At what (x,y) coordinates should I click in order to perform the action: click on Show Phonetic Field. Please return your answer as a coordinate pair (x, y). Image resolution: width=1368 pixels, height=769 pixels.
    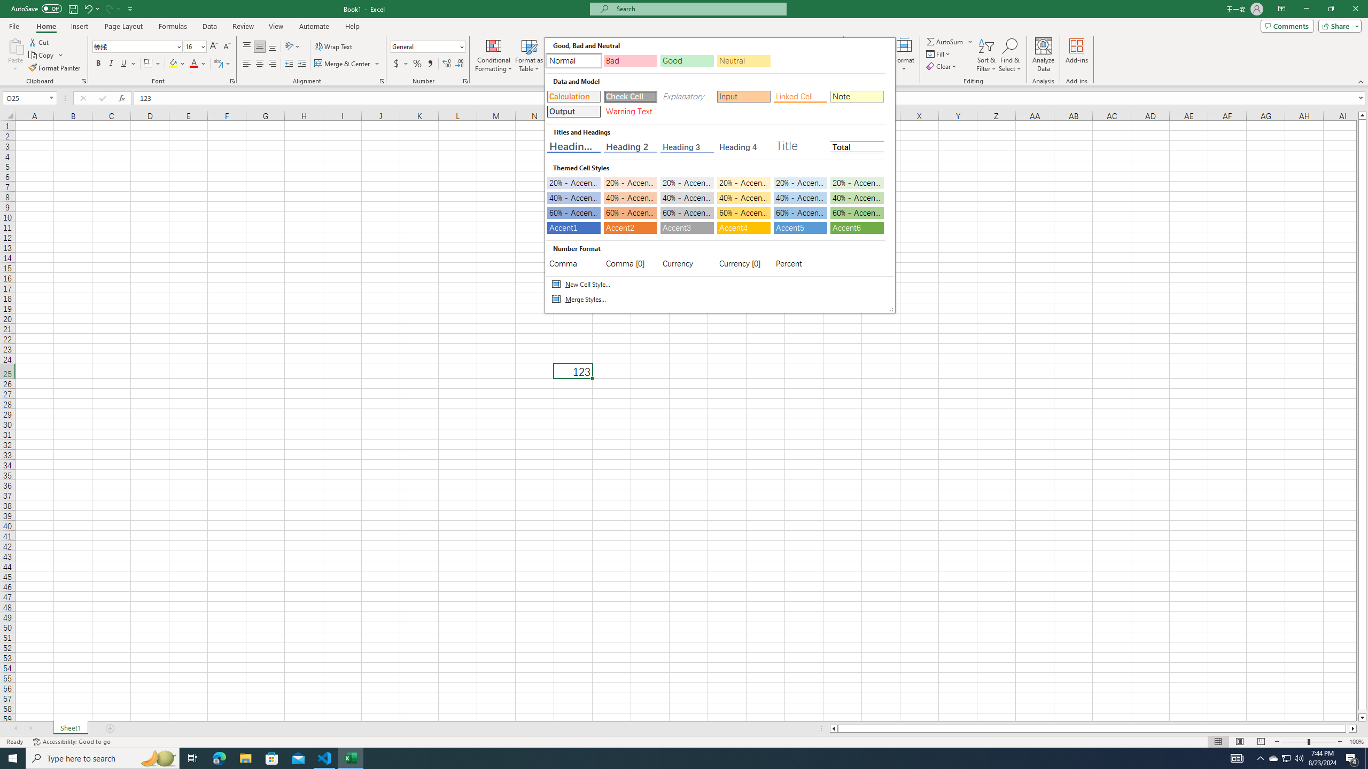
    Looking at the image, I should click on (222, 64).